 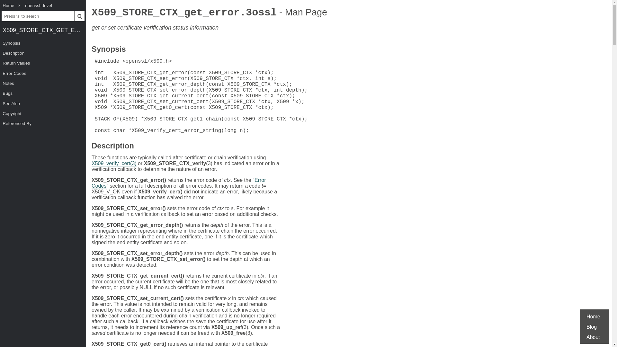 I want to click on Bugs, so click(x=43, y=93).